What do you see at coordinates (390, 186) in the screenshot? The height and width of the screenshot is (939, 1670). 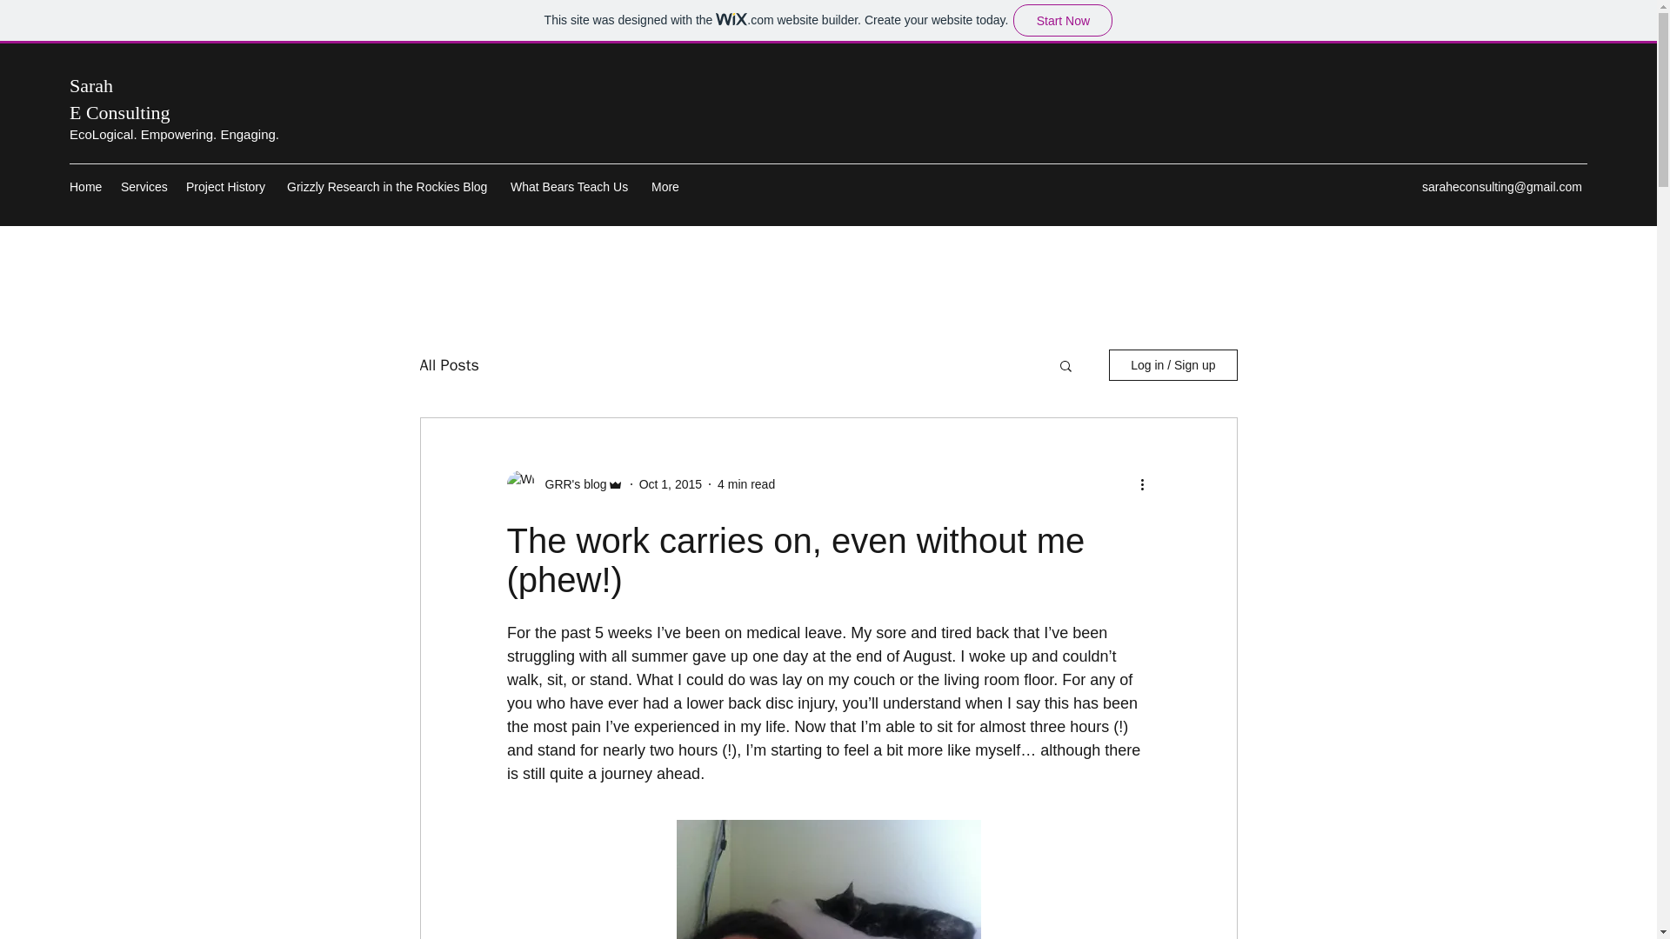 I see `Grizzly Research in the Rockies Blog` at bounding box center [390, 186].